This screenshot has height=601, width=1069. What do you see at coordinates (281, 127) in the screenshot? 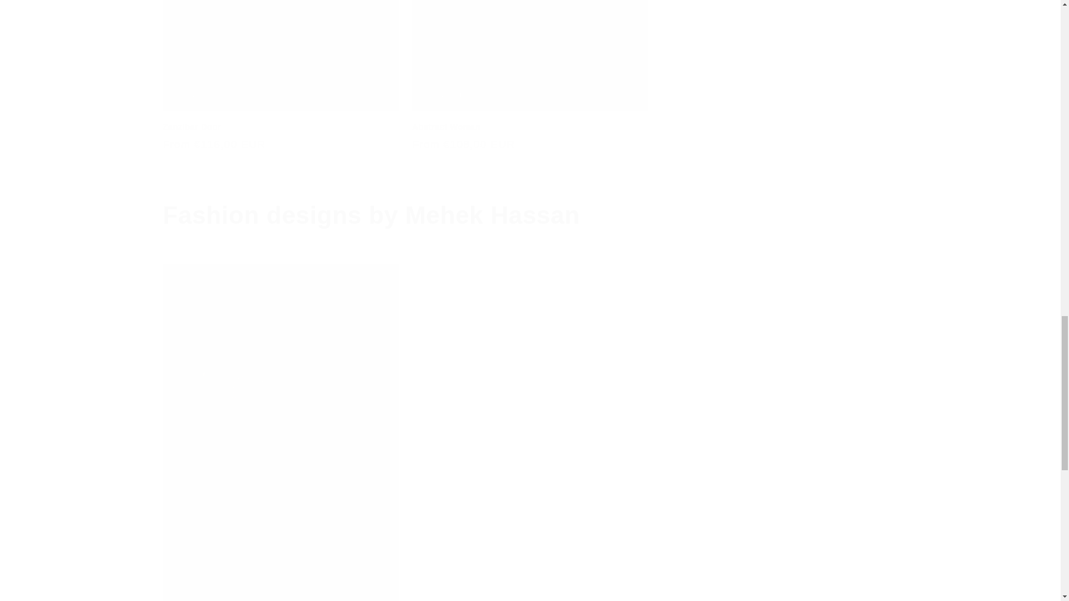
I see `Zanzibar Door` at bounding box center [281, 127].